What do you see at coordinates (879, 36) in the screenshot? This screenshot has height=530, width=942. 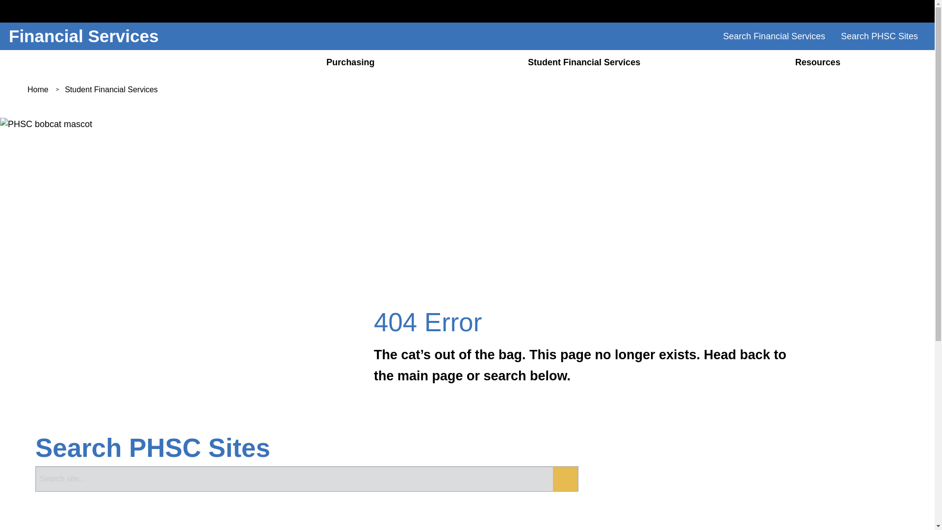 I see `Search PHSC Sites` at bounding box center [879, 36].